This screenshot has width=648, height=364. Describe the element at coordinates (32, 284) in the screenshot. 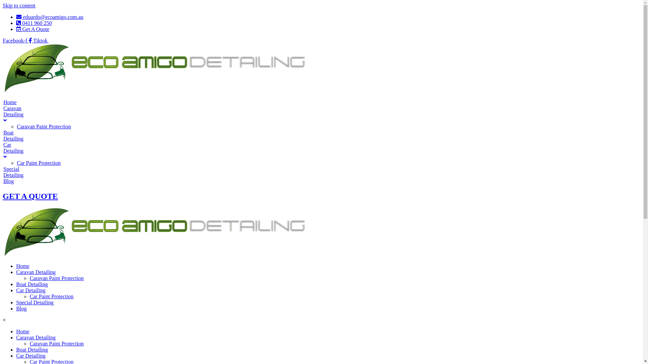

I see `Boat Detailing` at that location.